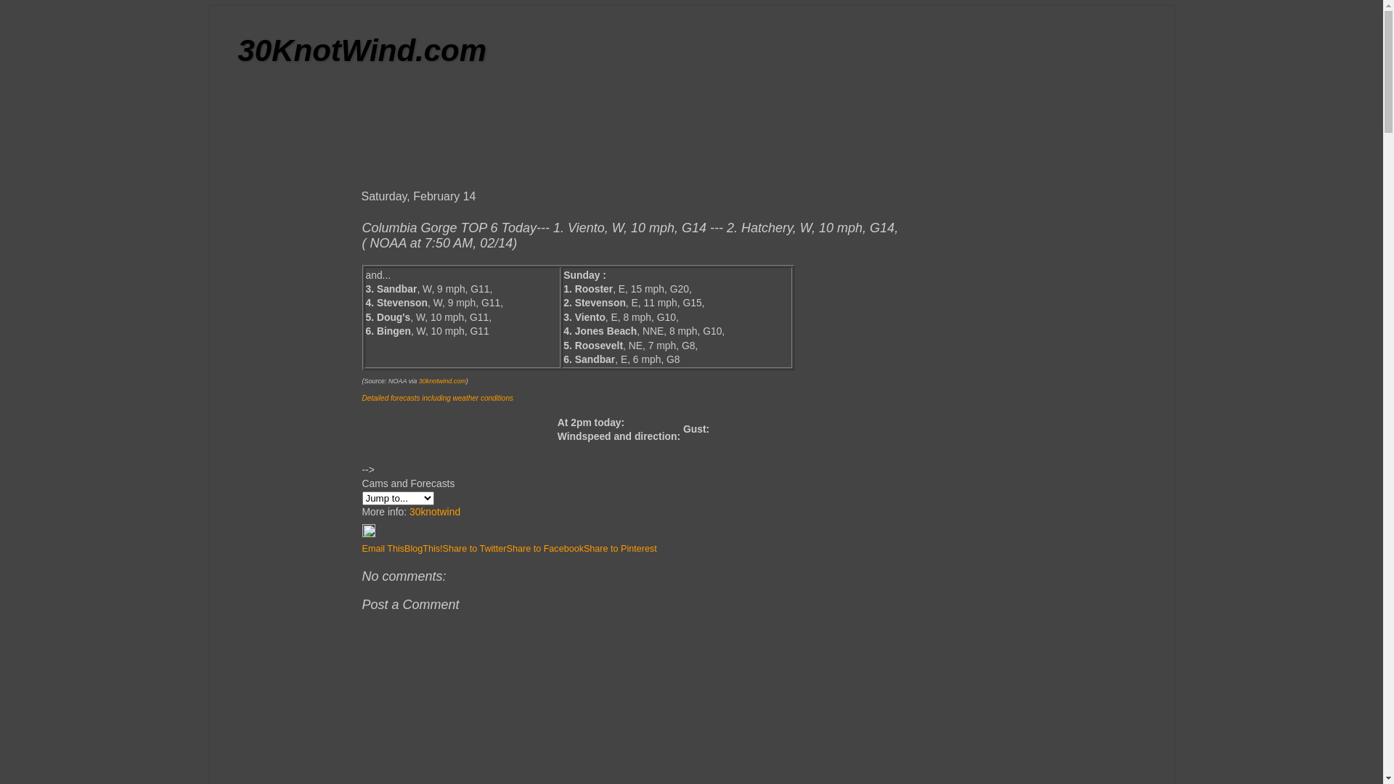  What do you see at coordinates (545, 549) in the screenshot?
I see `Share to Facebook` at bounding box center [545, 549].